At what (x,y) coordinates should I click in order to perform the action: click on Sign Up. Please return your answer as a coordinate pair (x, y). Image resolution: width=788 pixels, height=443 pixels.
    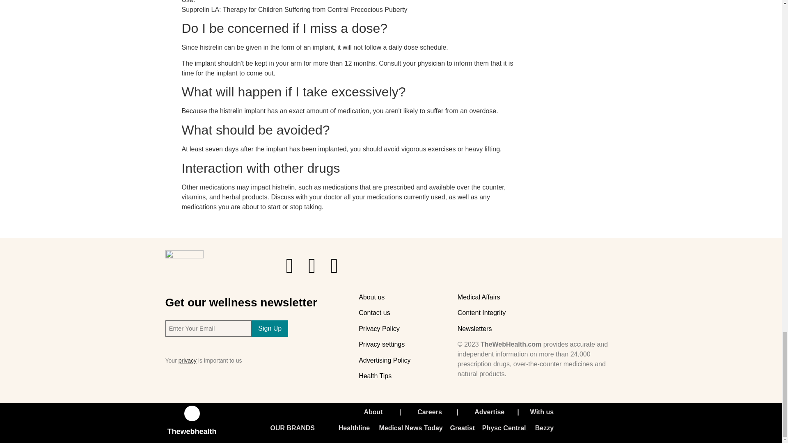
    Looking at the image, I should click on (270, 328).